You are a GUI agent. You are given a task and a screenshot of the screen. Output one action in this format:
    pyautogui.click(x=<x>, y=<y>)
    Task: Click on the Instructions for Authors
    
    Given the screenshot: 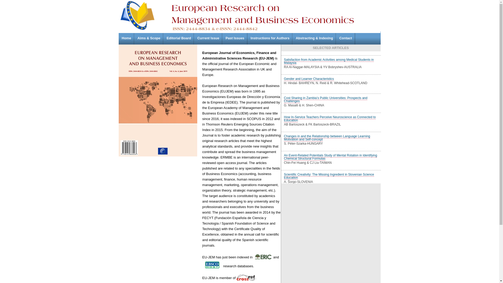 What is the action you would take?
    pyautogui.click(x=270, y=38)
    